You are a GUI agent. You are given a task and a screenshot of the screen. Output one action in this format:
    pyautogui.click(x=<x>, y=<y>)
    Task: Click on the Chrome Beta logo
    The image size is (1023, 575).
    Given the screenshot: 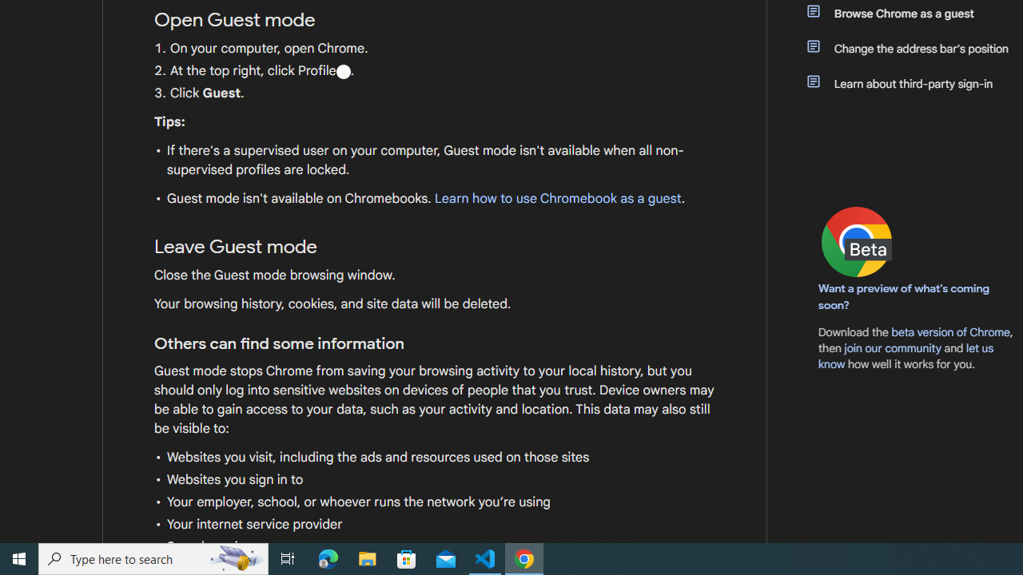 What is the action you would take?
    pyautogui.click(x=857, y=241)
    